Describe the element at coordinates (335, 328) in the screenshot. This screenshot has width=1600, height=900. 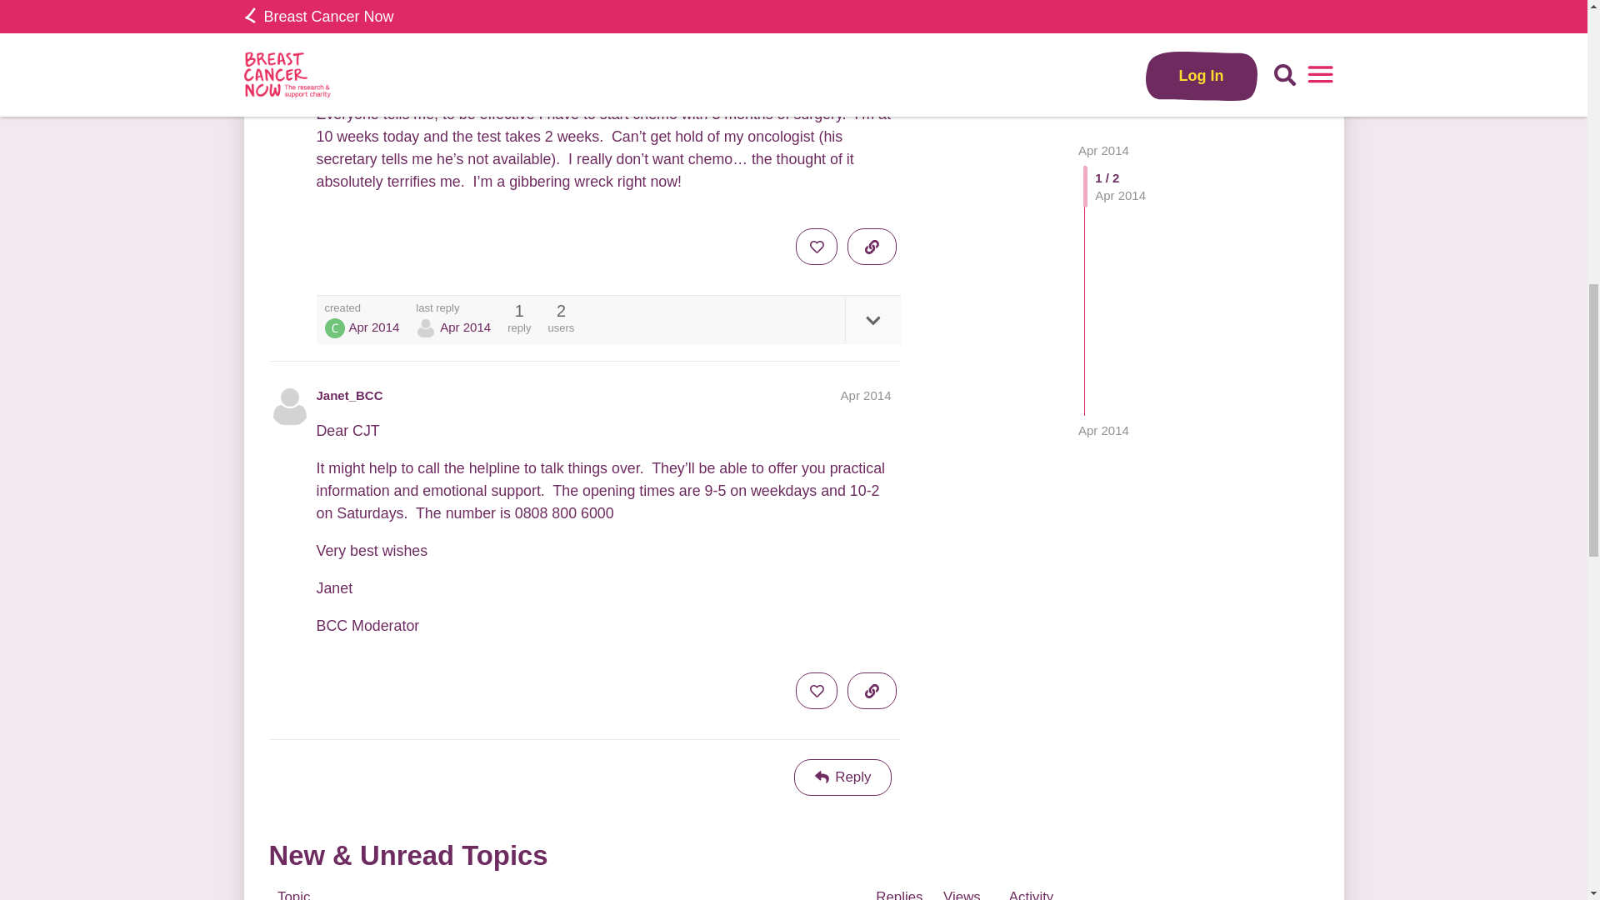
I see `CJT` at that location.